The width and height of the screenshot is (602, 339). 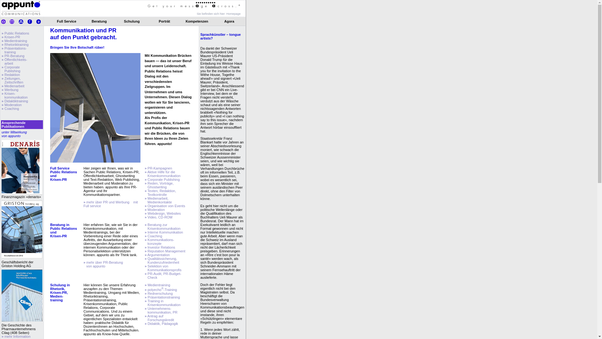 I want to click on coach outlet stores locations, so click(x=94, y=28).